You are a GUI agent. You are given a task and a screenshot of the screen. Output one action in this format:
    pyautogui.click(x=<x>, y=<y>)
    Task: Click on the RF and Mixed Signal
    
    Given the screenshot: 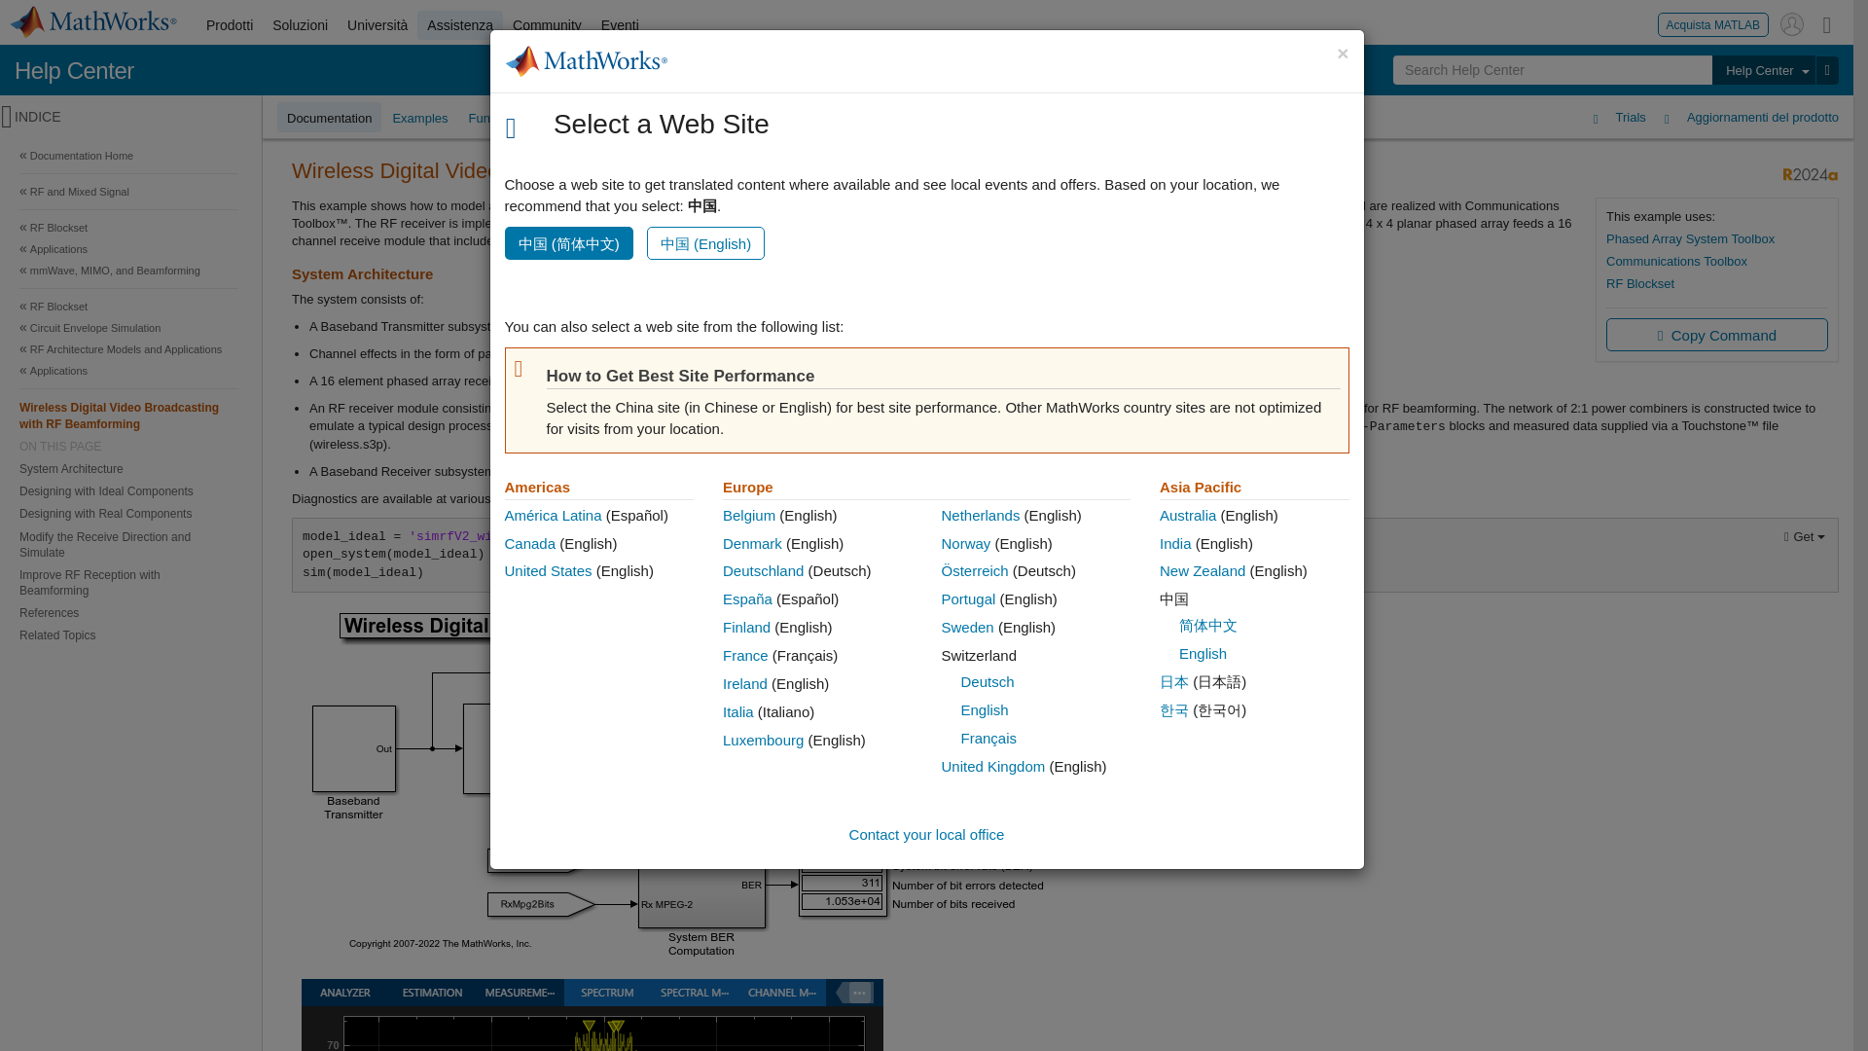 What is the action you would take?
    pyautogui.click(x=128, y=191)
    